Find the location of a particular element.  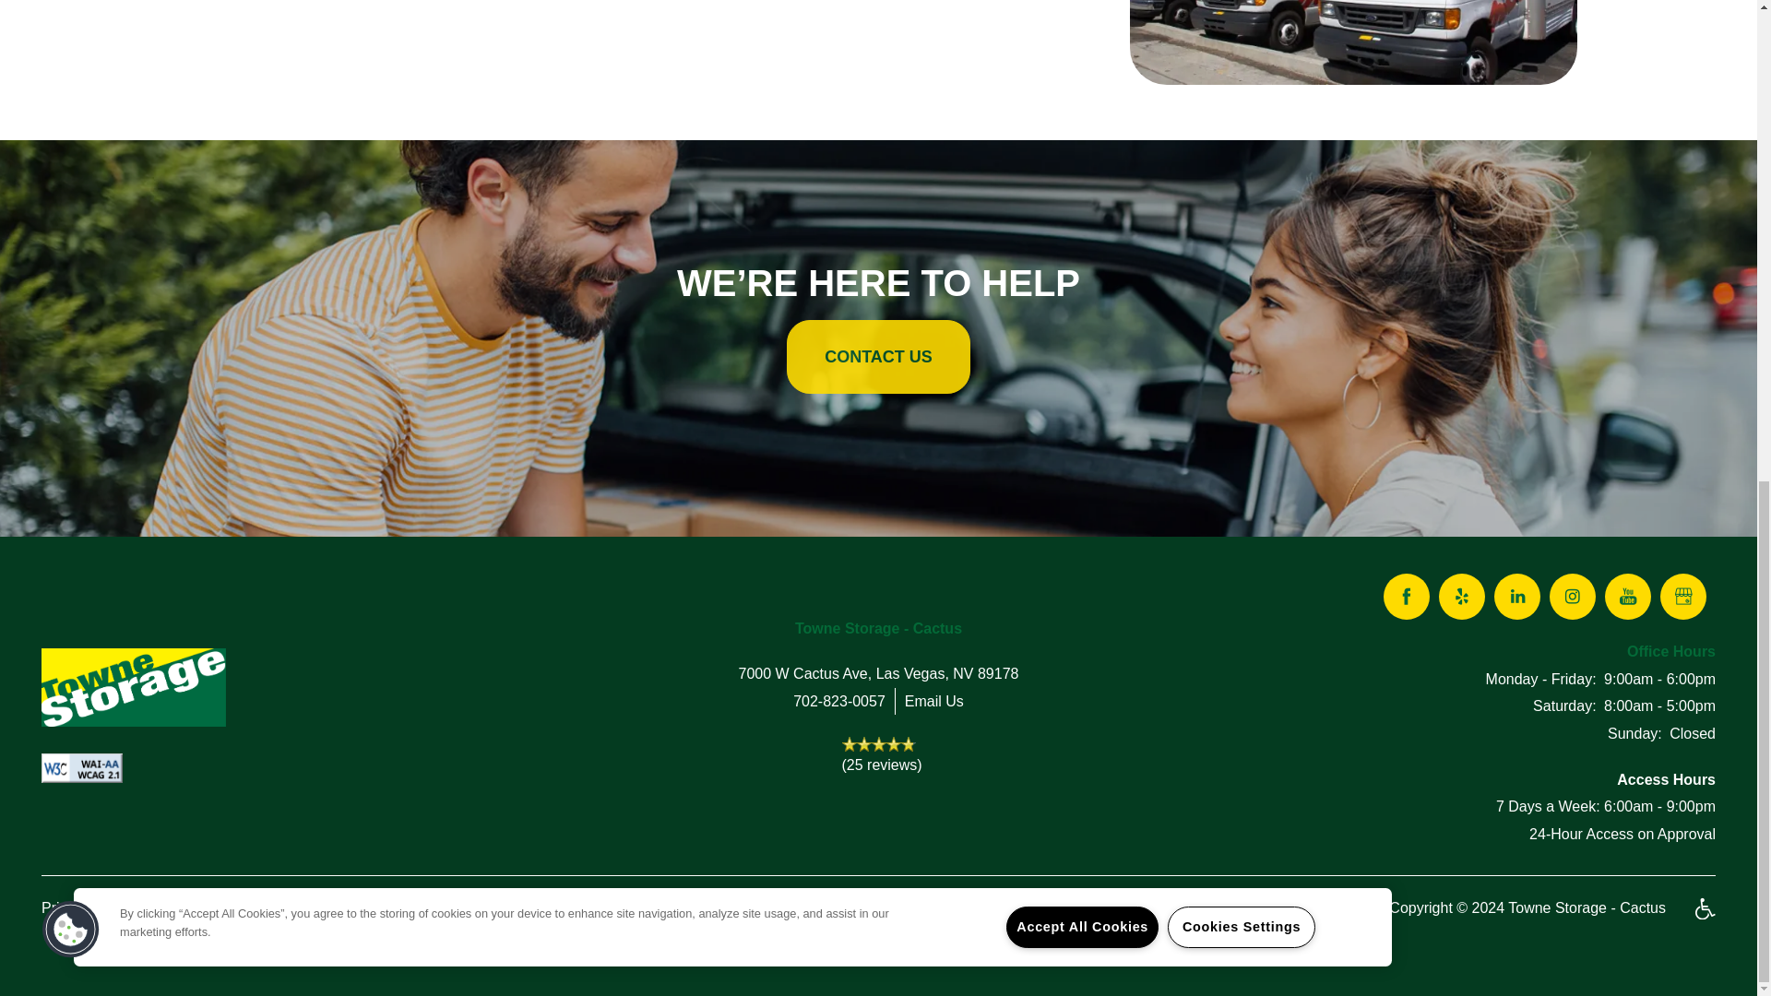

Cookies Button is located at coordinates (70, 15).